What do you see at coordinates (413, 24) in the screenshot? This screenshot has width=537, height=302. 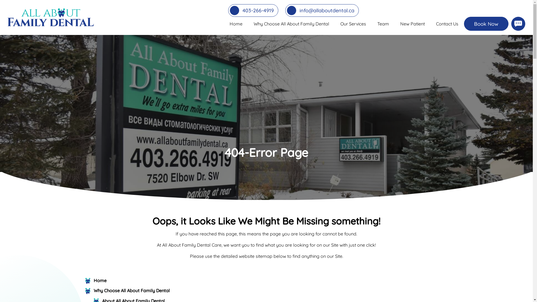 I see `New Patient` at bounding box center [413, 24].